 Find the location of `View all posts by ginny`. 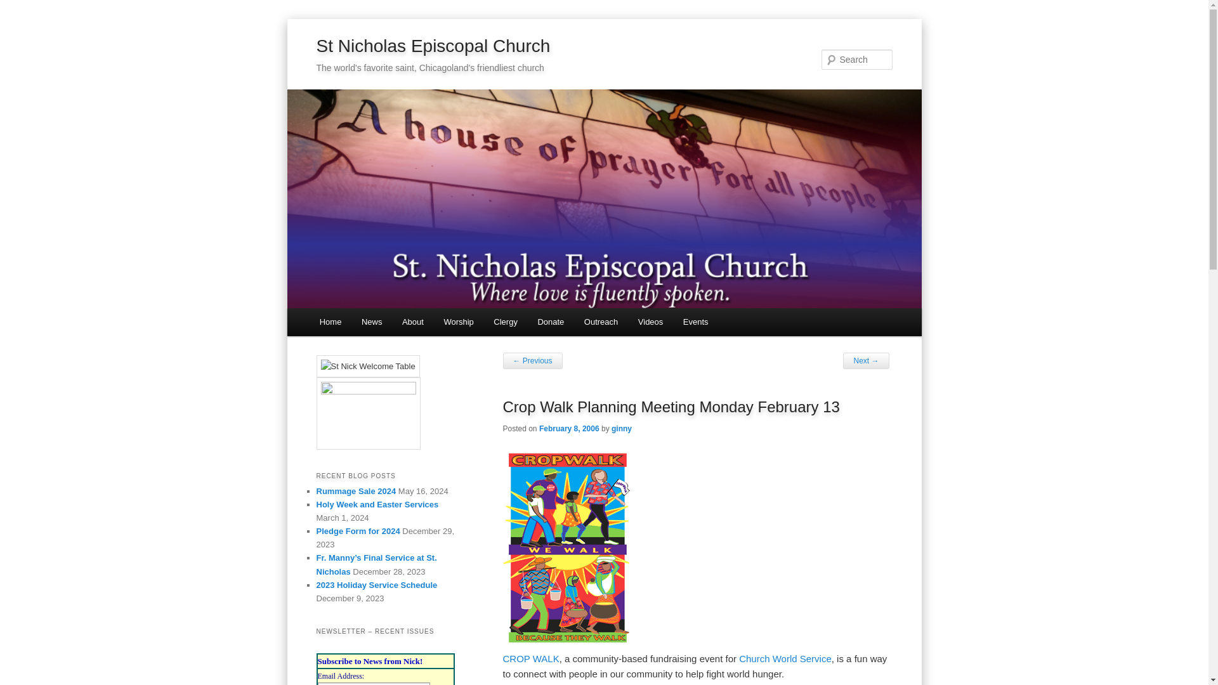

View all posts by ginny is located at coordinates (622, 428).